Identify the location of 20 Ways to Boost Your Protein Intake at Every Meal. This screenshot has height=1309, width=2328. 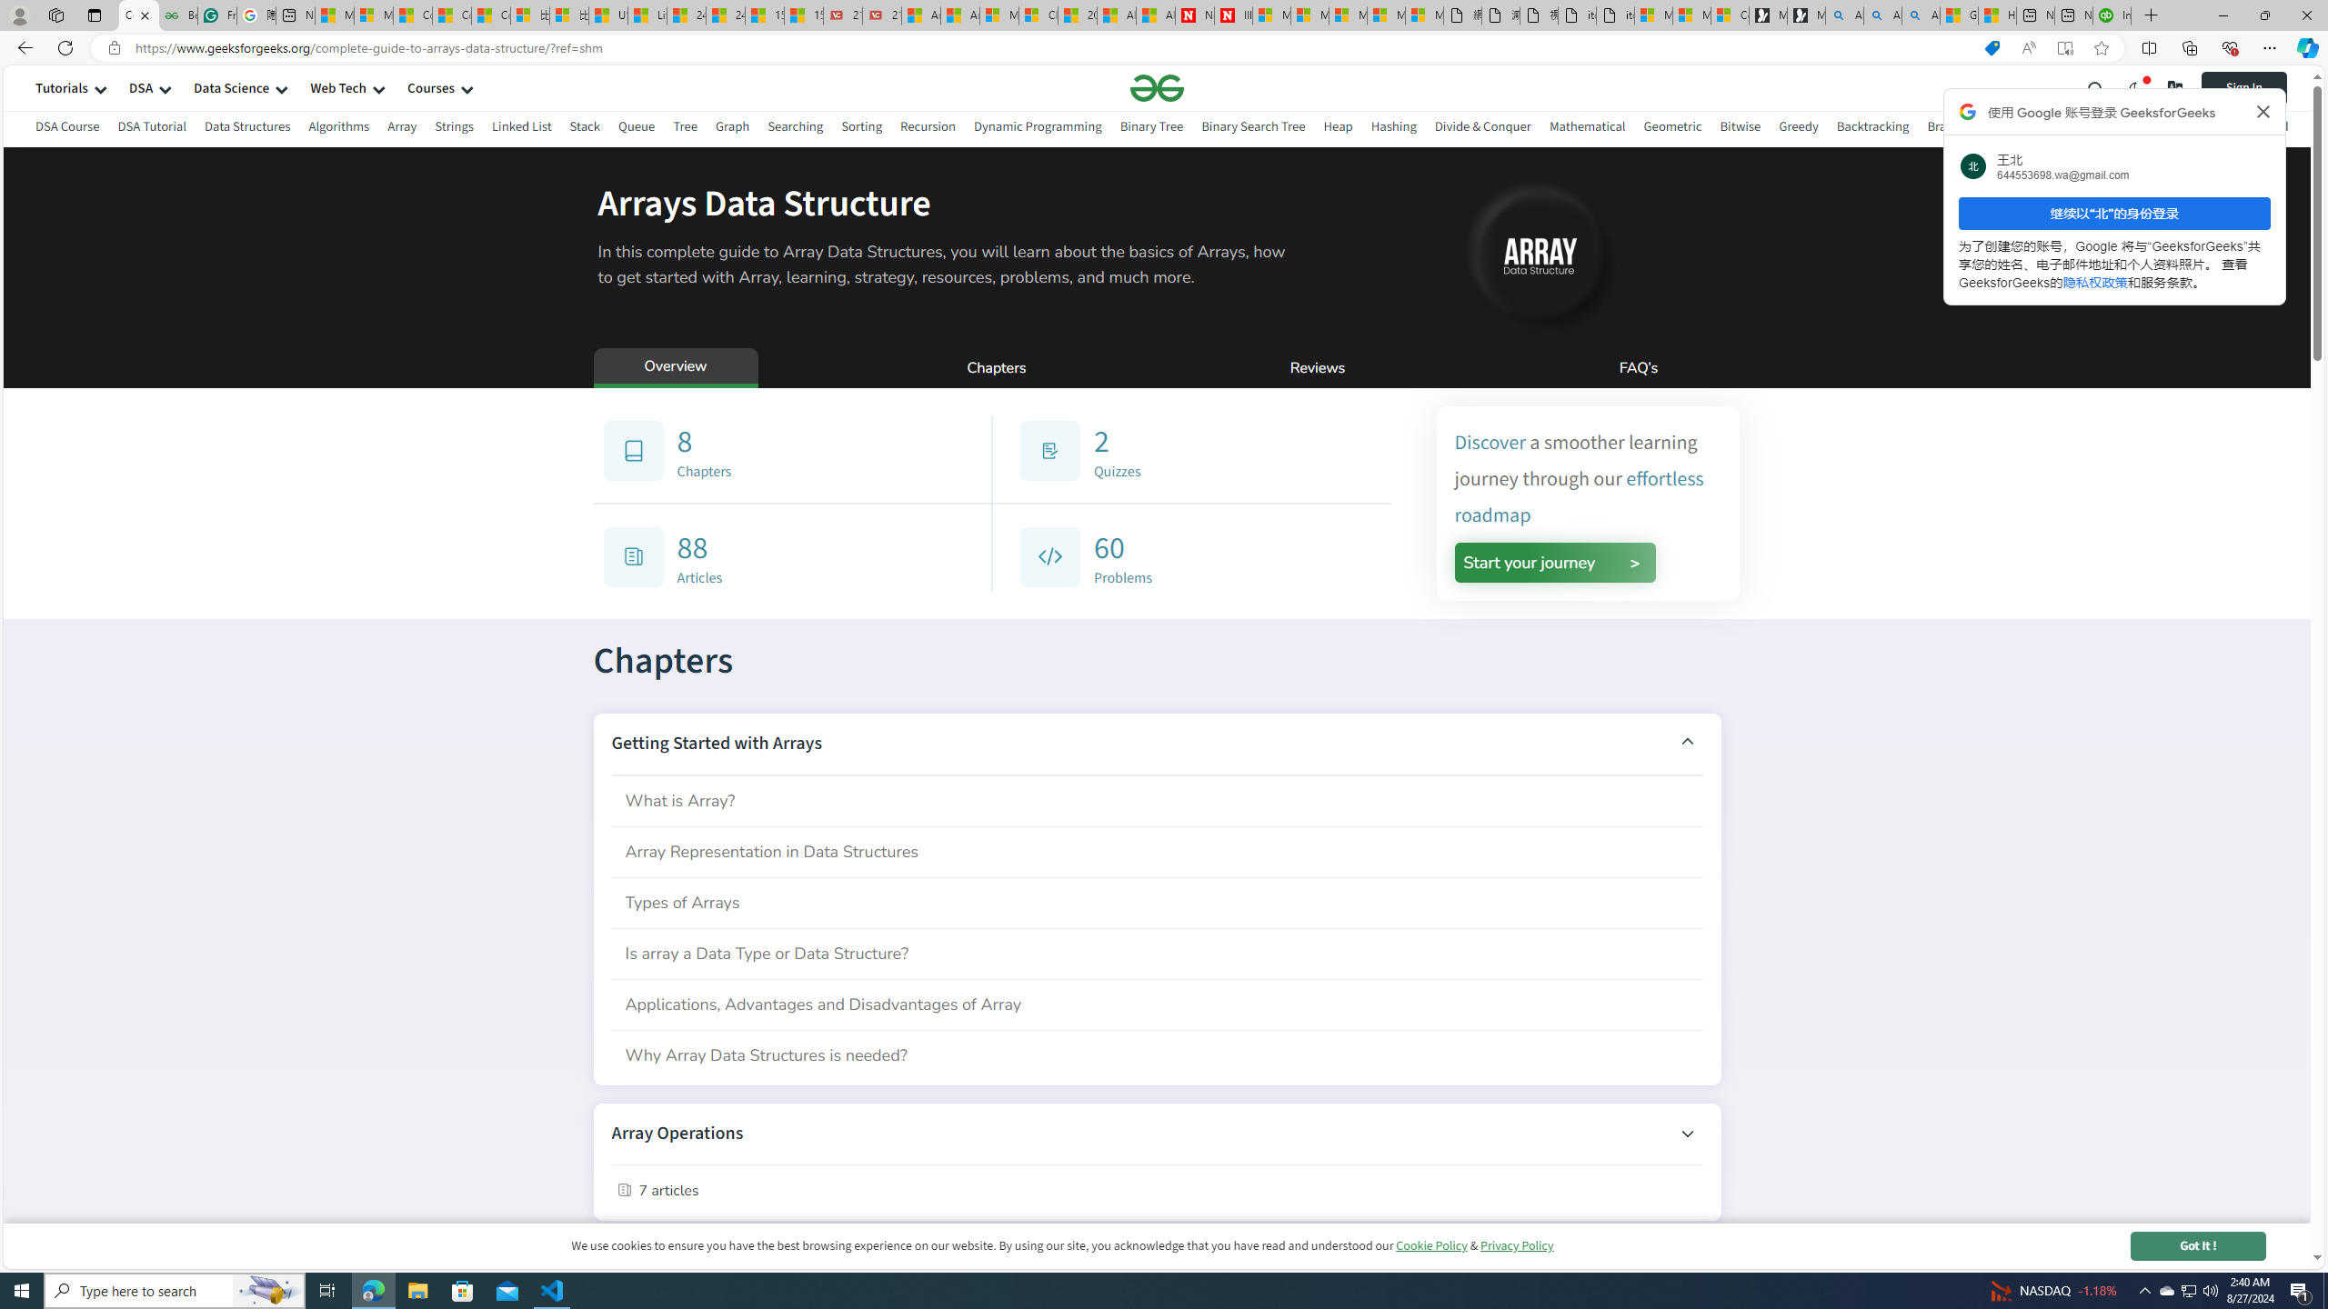
(1078, 15).